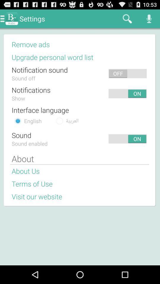  I want to click on open app next to the visit our website item, so click(106, 196).